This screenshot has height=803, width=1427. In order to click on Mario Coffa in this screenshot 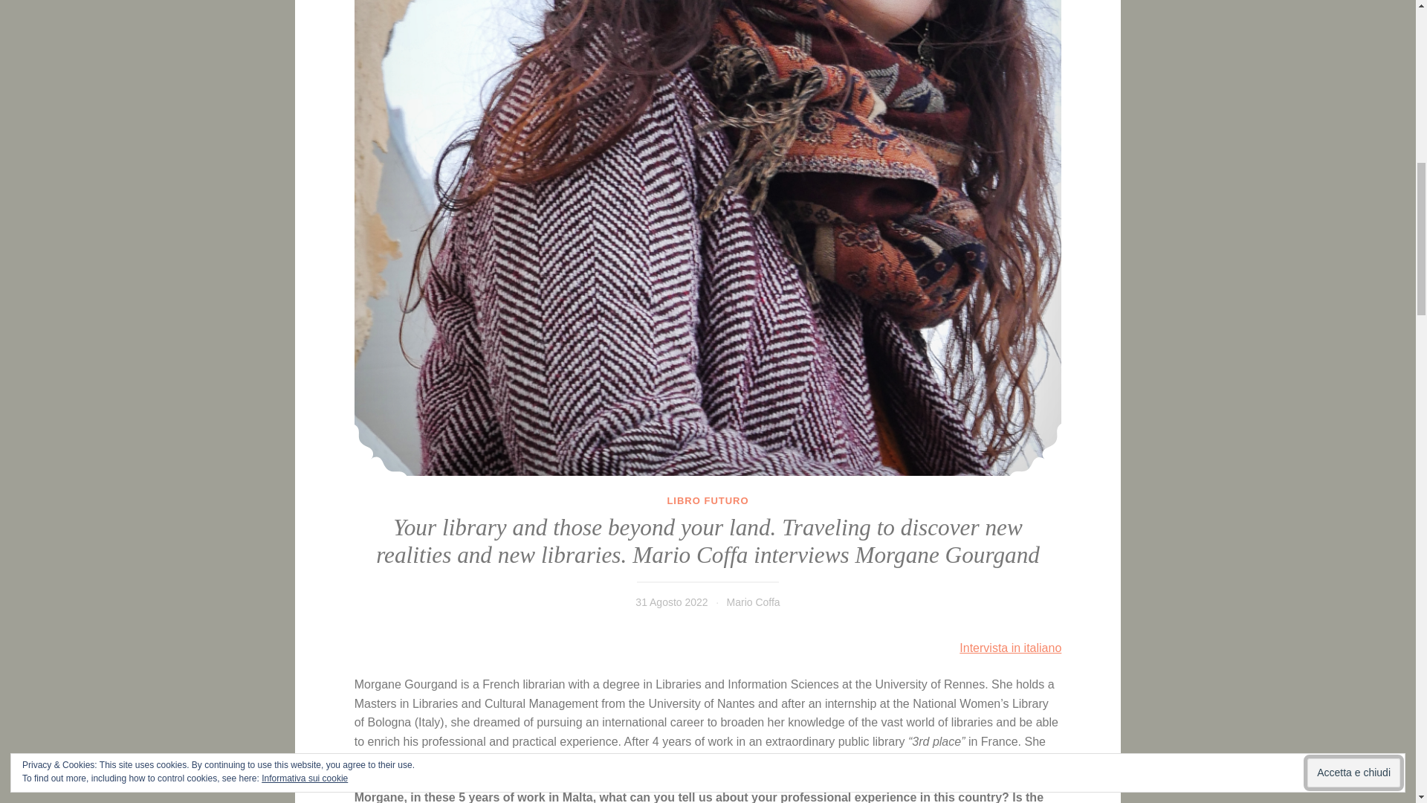, I will do `click(754, 602)`.